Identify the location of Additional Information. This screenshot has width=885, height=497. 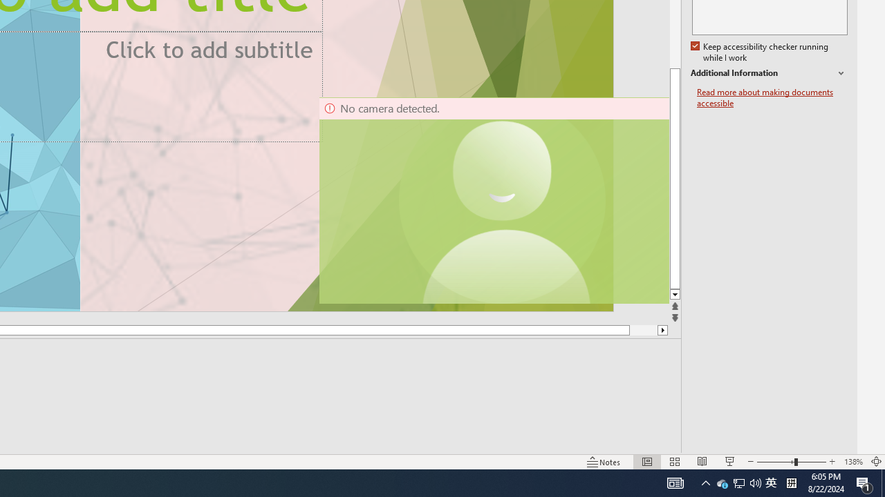
(769, 73).